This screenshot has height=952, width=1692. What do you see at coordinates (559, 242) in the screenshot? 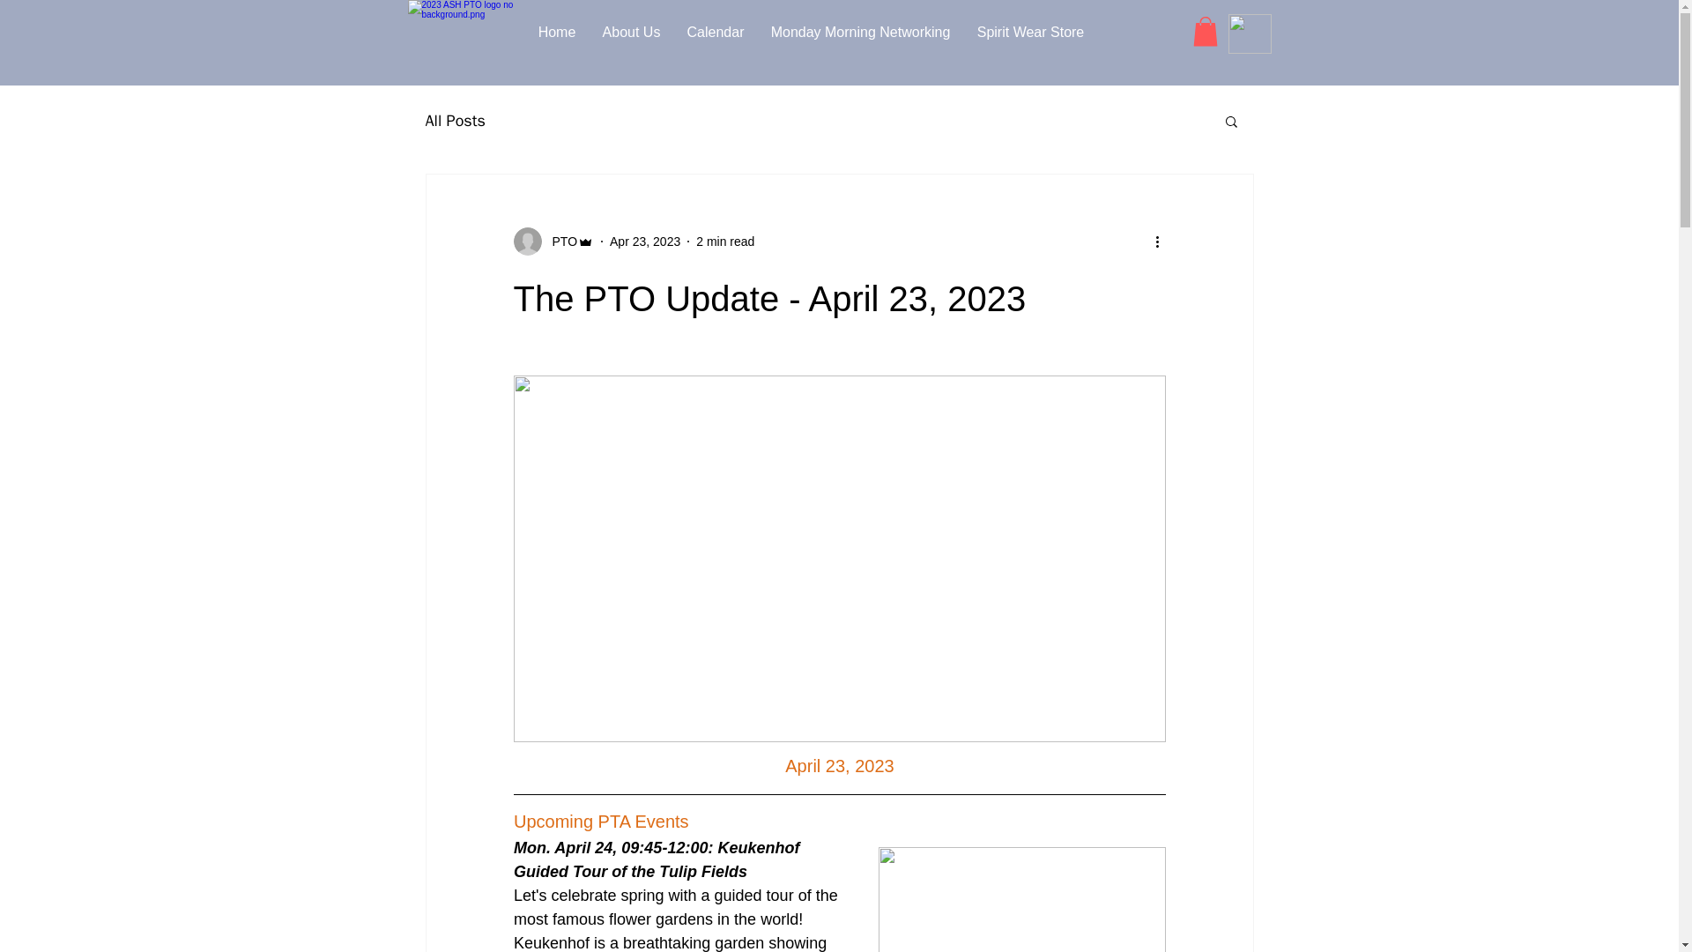
I see `PTO` at bounding box center [559, 242].